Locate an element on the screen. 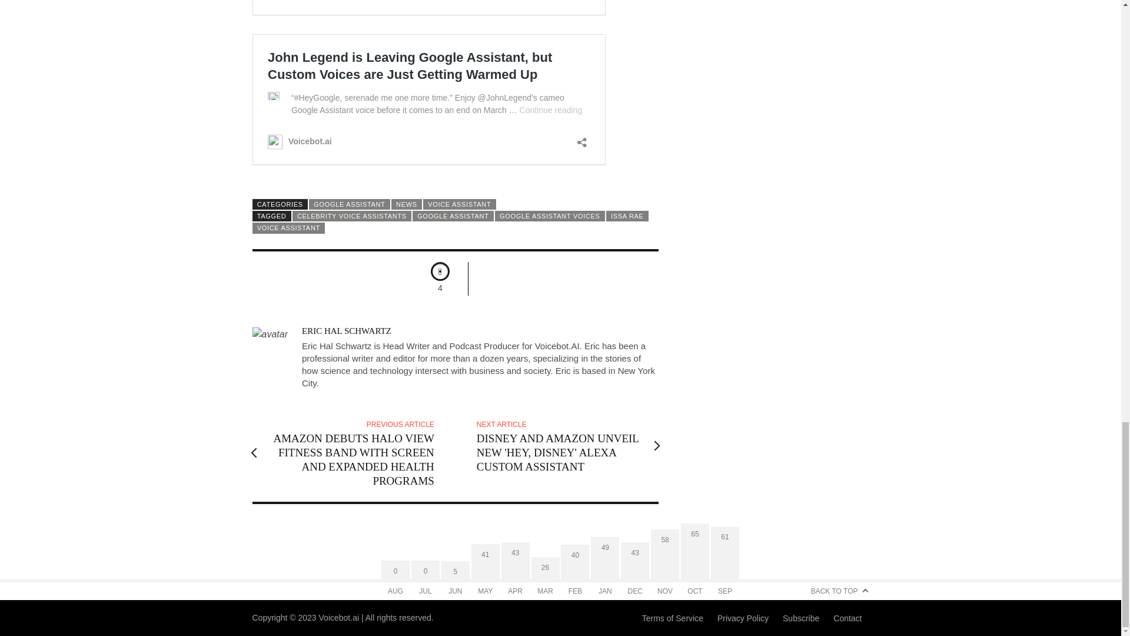  View all posts in Voice Assistant is located at coordinates (459, 204).